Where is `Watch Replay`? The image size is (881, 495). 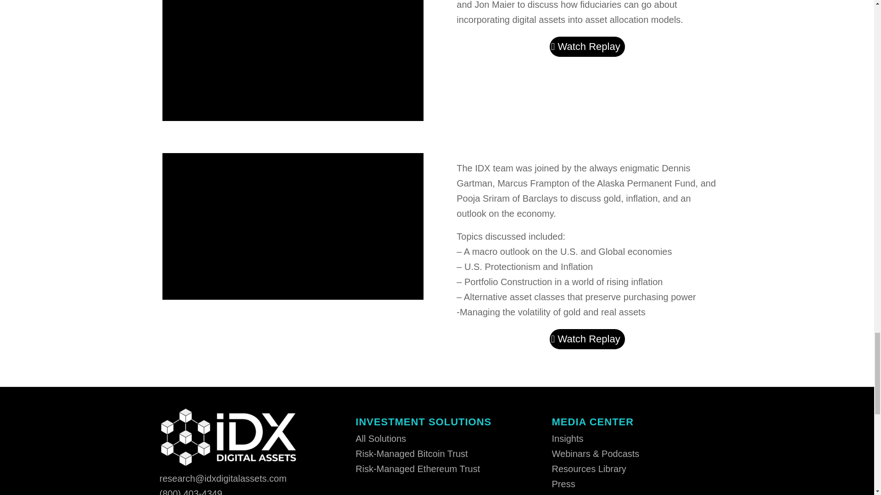 Watch Replay is located at coordinates (587, 46).